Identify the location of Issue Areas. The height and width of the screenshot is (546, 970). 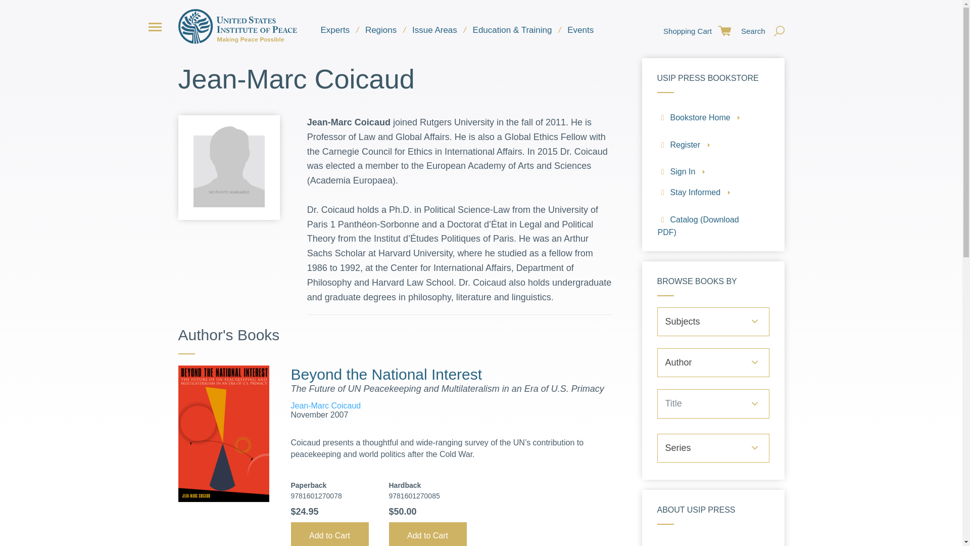
(434, 30).